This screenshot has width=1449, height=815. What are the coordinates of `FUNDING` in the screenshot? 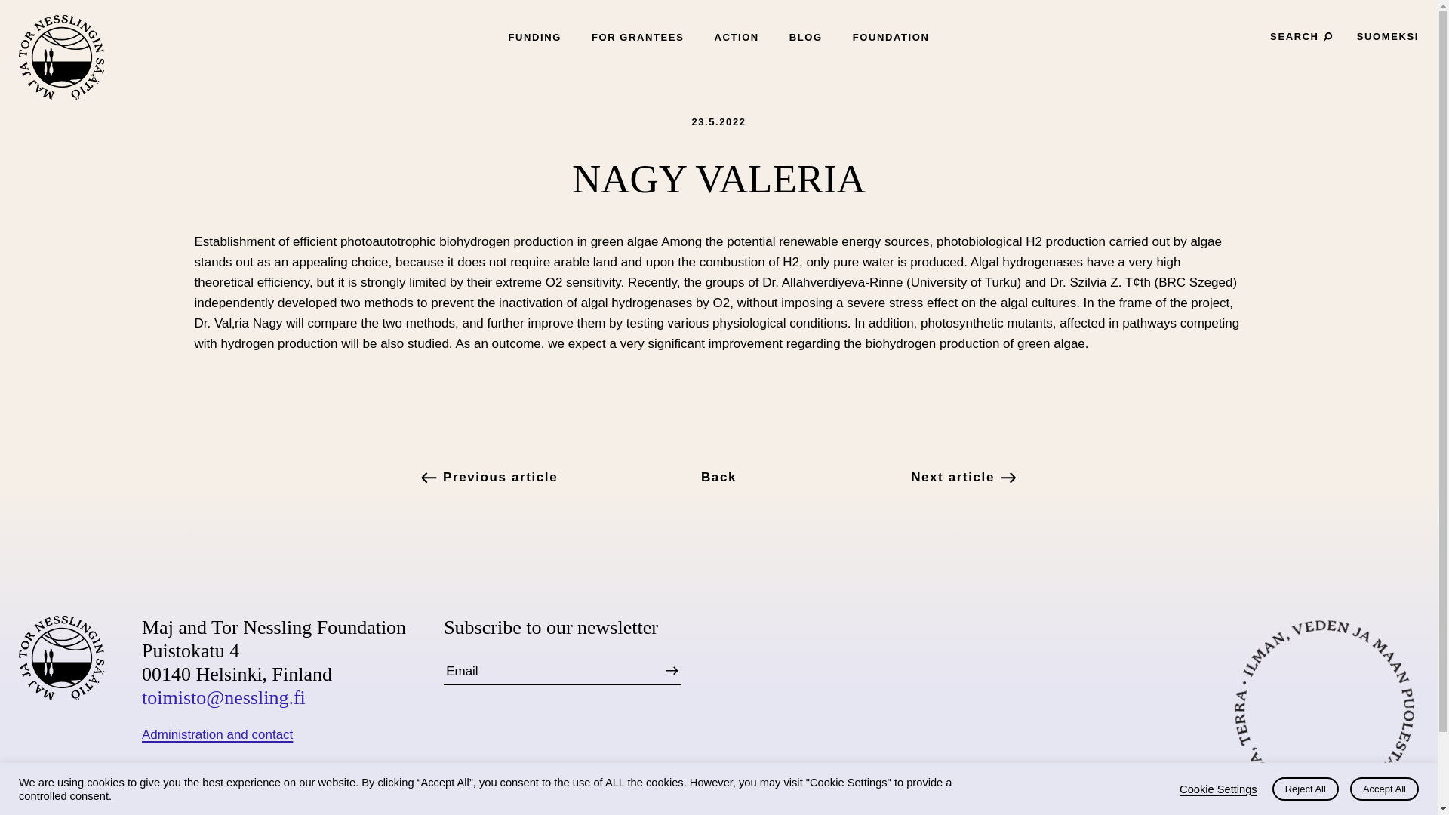 It's located at (534, 38).